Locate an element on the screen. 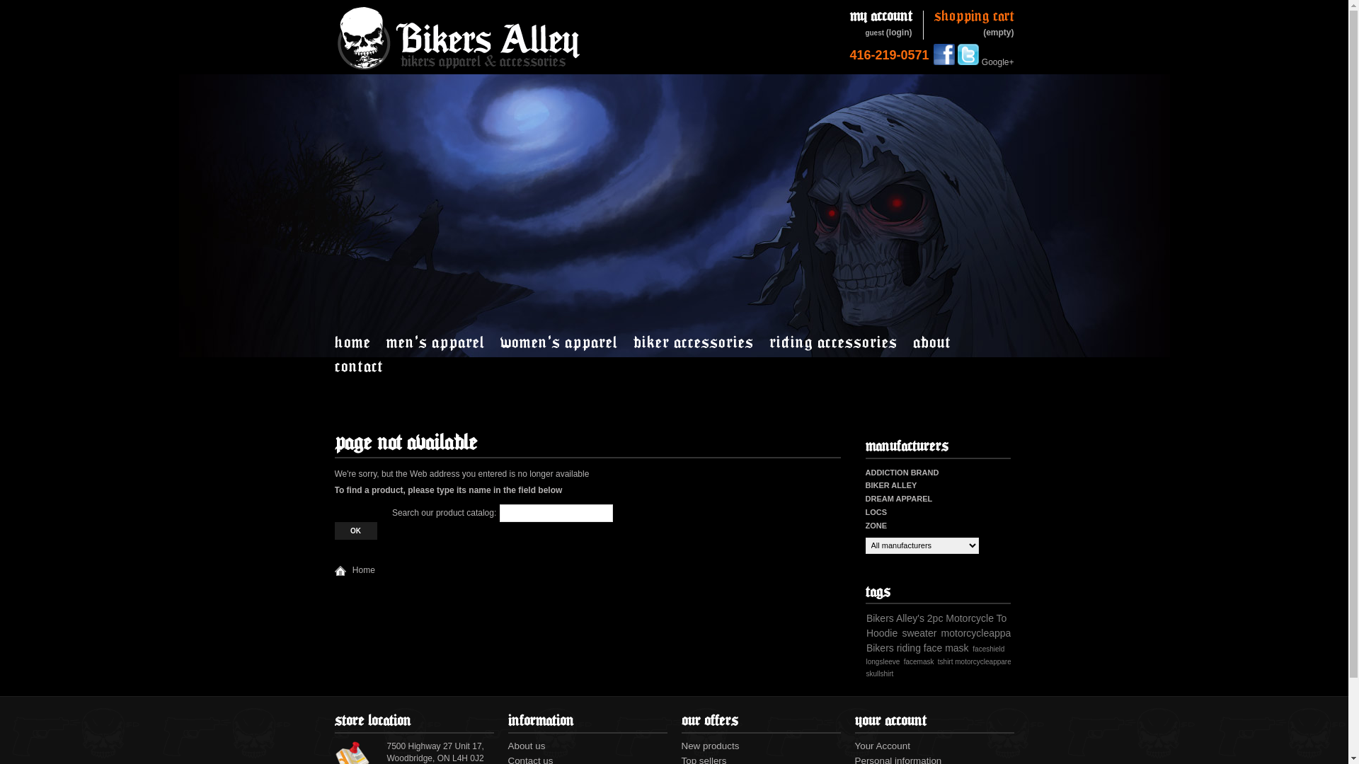 Image resolution: width=1359 pixels, height=764 pixels. about is located at coordinates (939, 342).